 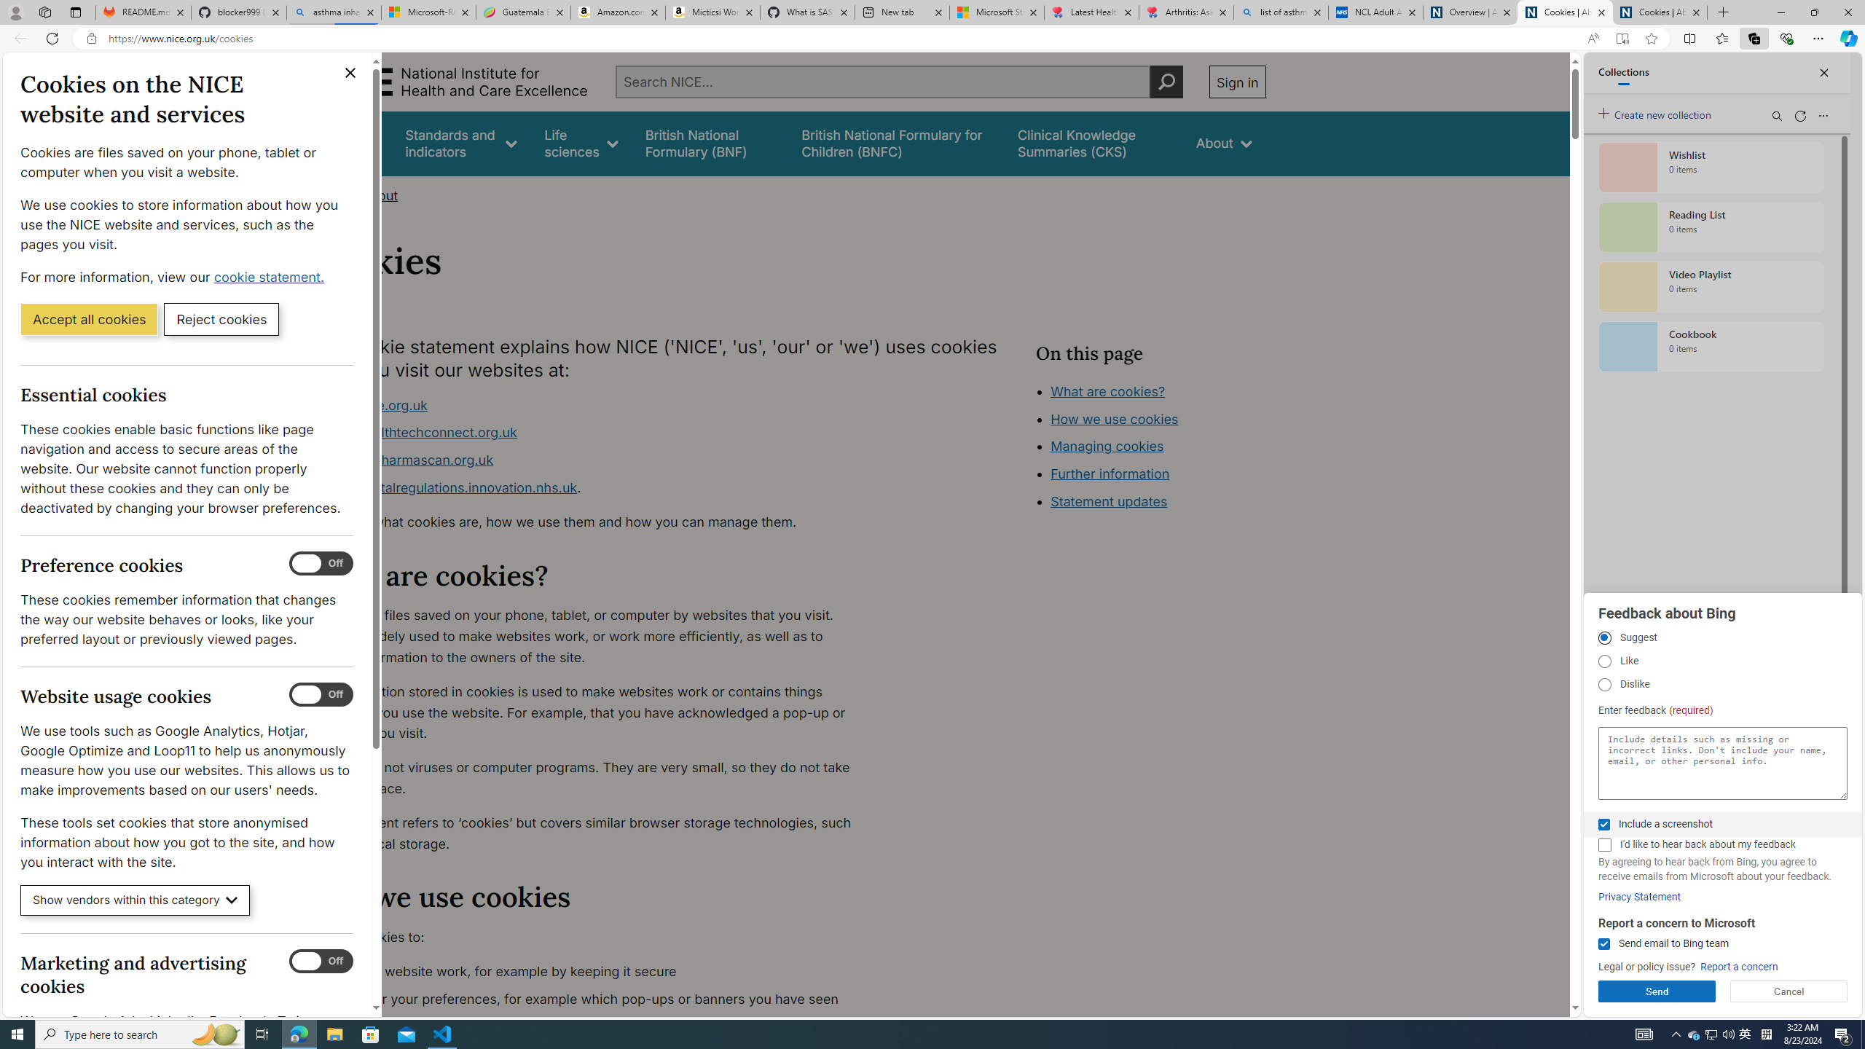 What do you see at coordinates (595, 972) in the screenshot?
I see `make our website work, for example by keeping it secure` at bounding box center [595, 972].